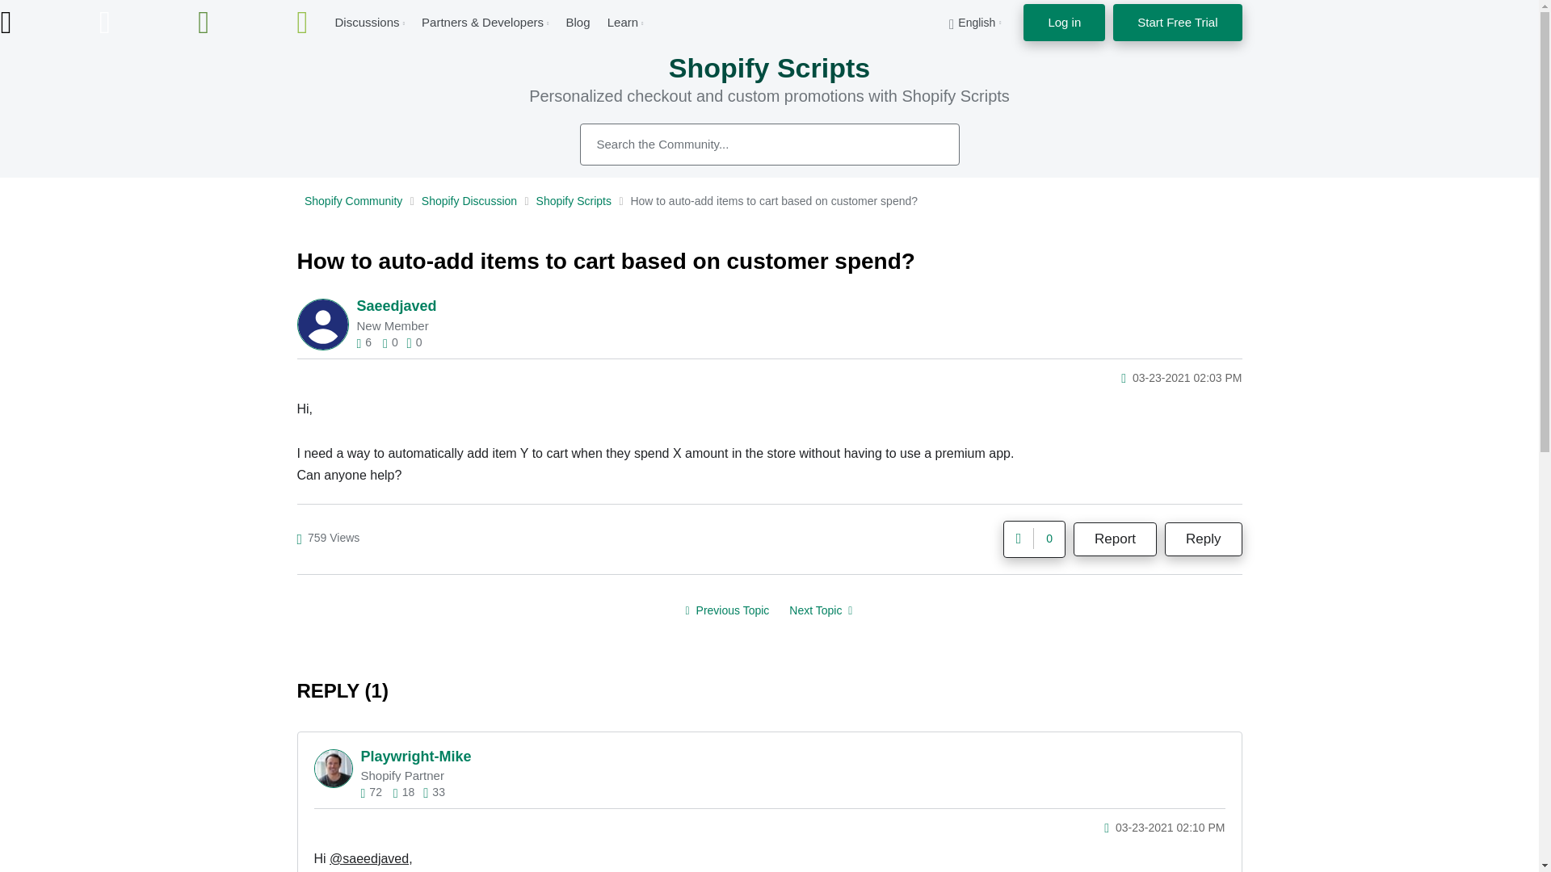  Describe the element at coordinates (367, 22) in the screenshot. I see `Discussions` at that location.